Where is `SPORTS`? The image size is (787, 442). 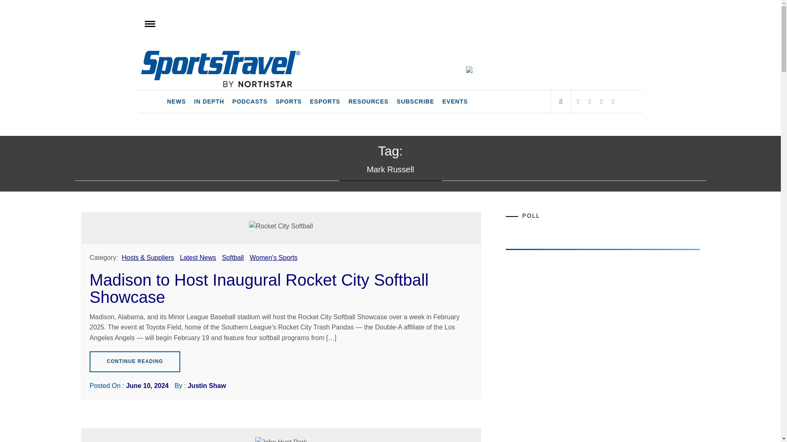
SPORTS is located at coordinates (289, 101).